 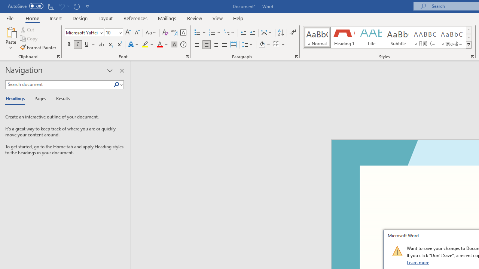 I want to click on References, so click(x=135, y=18).